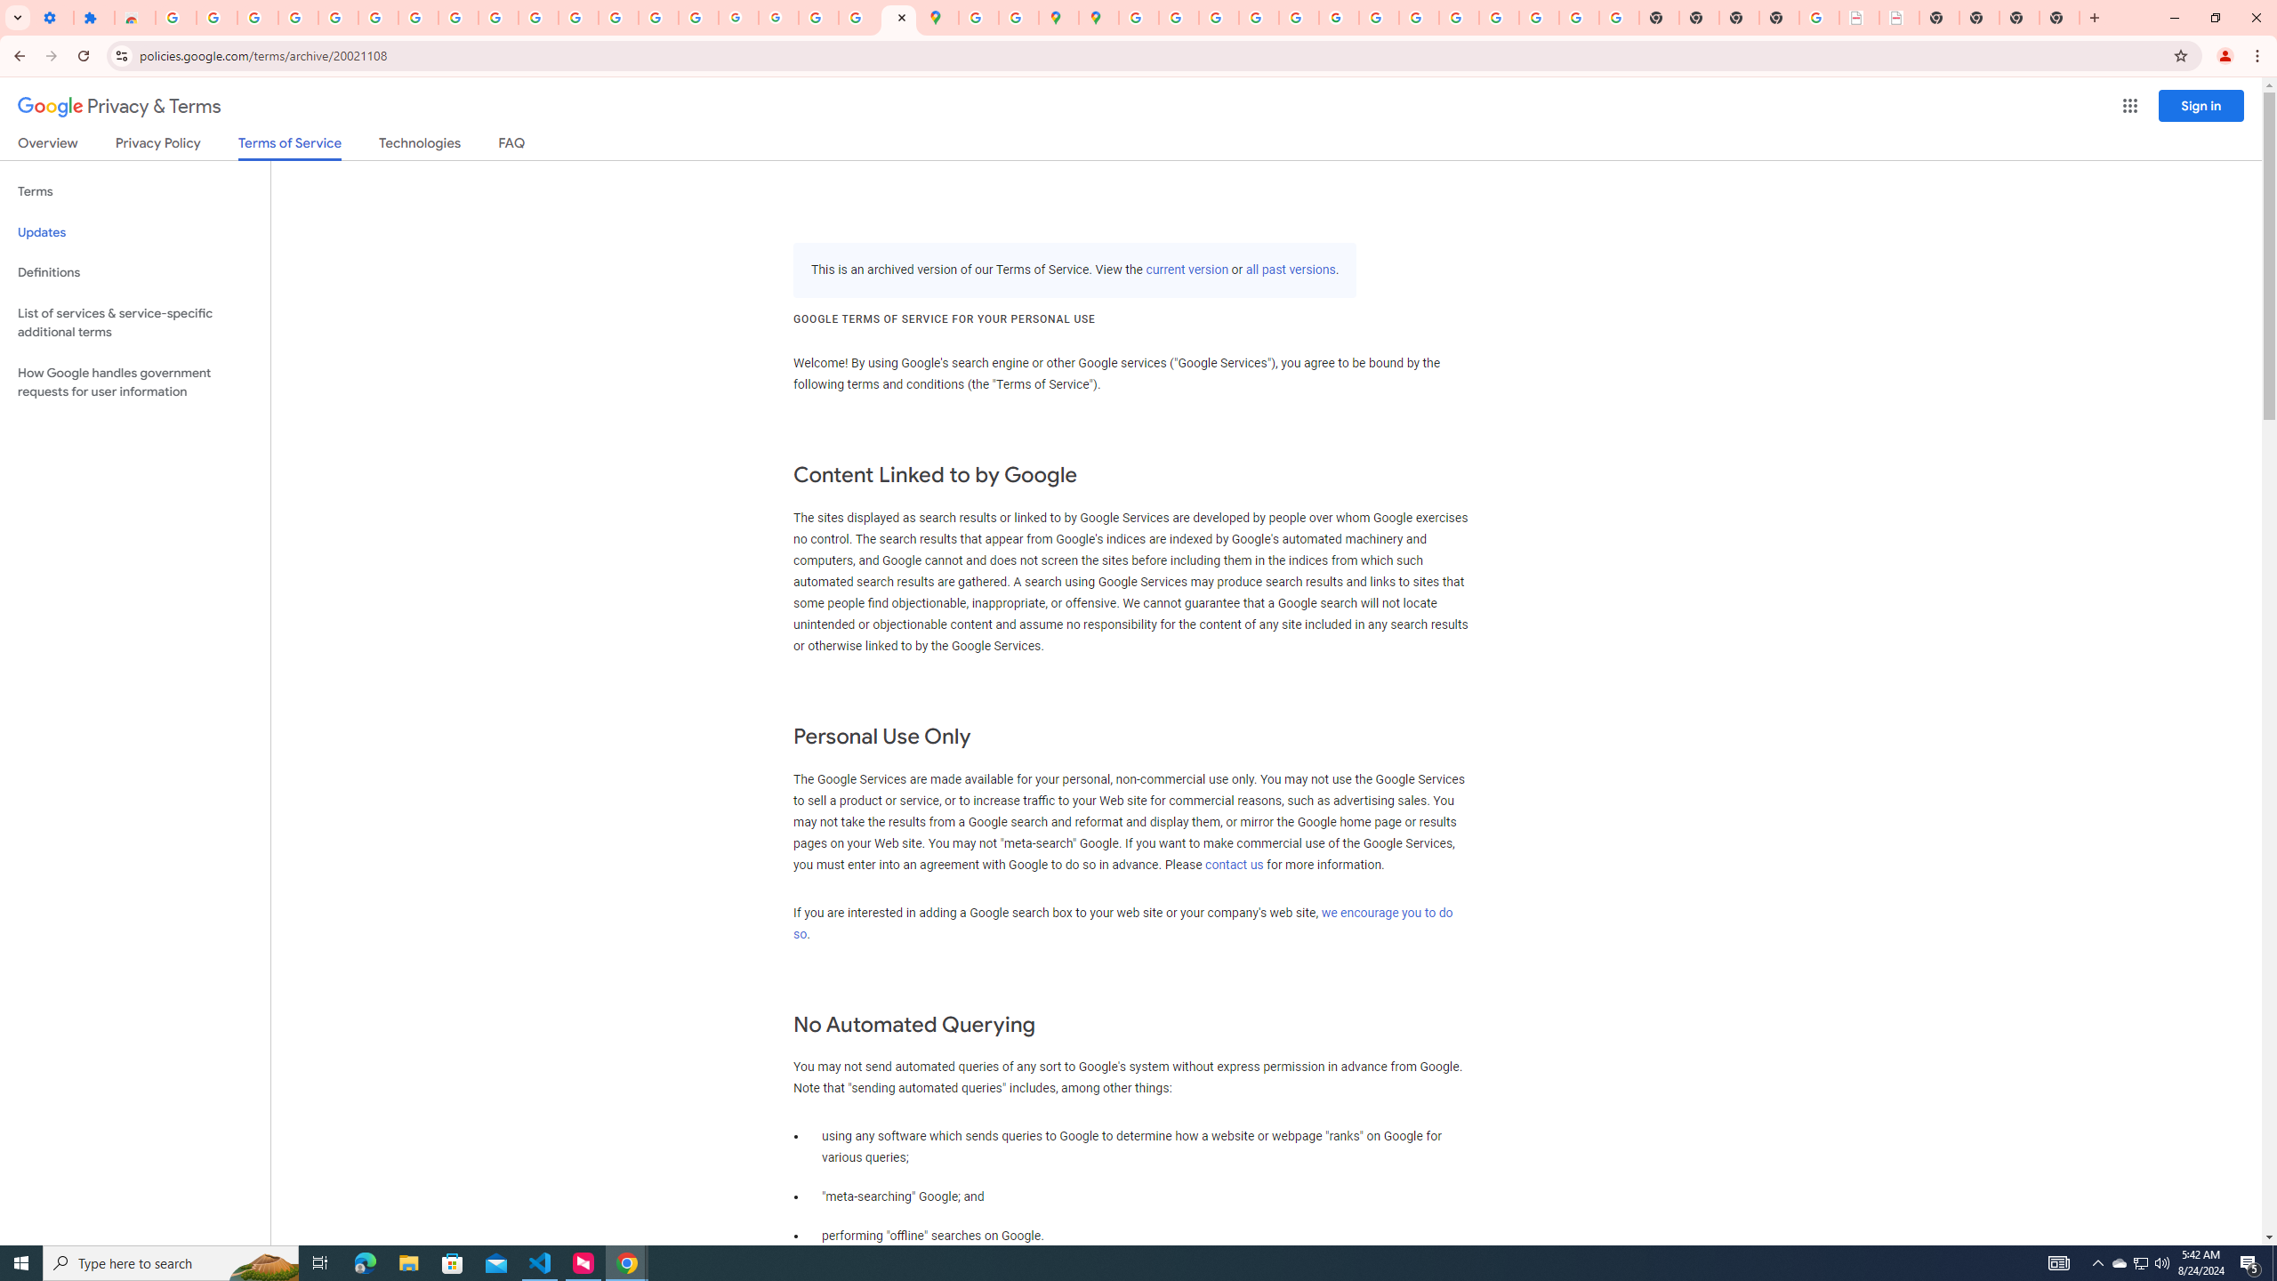 The height and width of the screenshot is (1281, 2277). Describe the element at coordinates (1779, 18) in the screenshot. I see `New Tab` at that location.